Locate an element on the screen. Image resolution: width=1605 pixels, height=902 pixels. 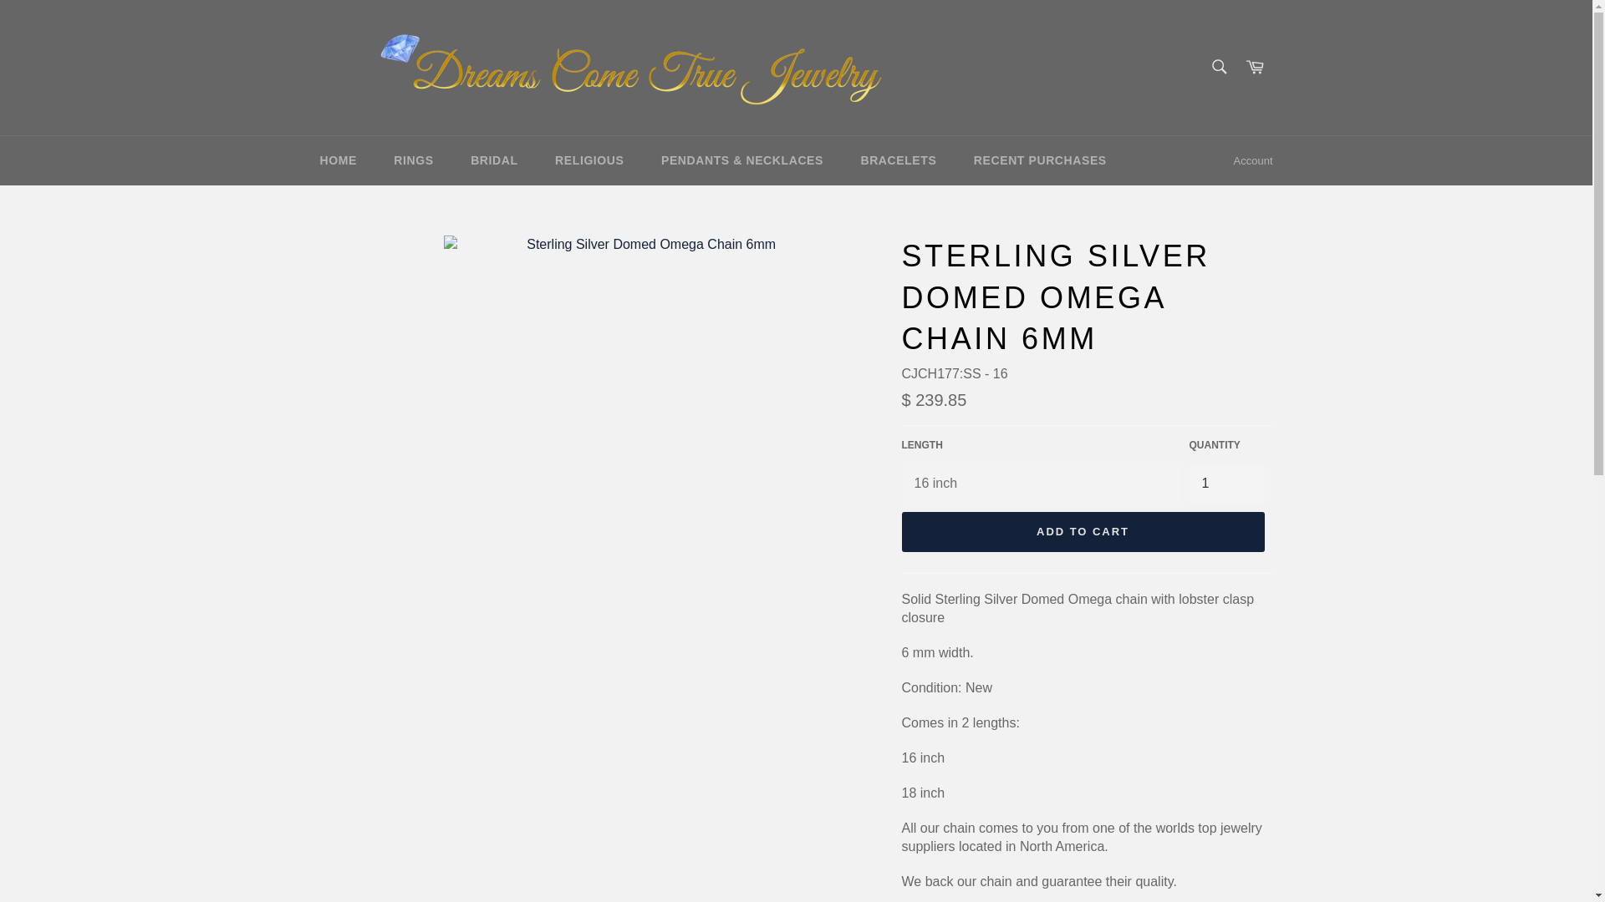
RECENT PURCHASES is located at coordinates (1040, 160).